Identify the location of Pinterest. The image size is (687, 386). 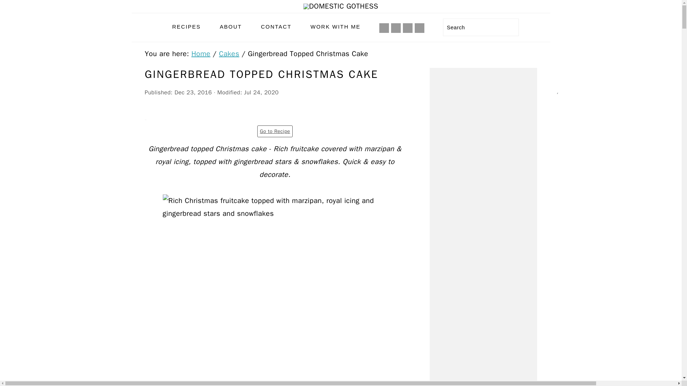
(408, 28).